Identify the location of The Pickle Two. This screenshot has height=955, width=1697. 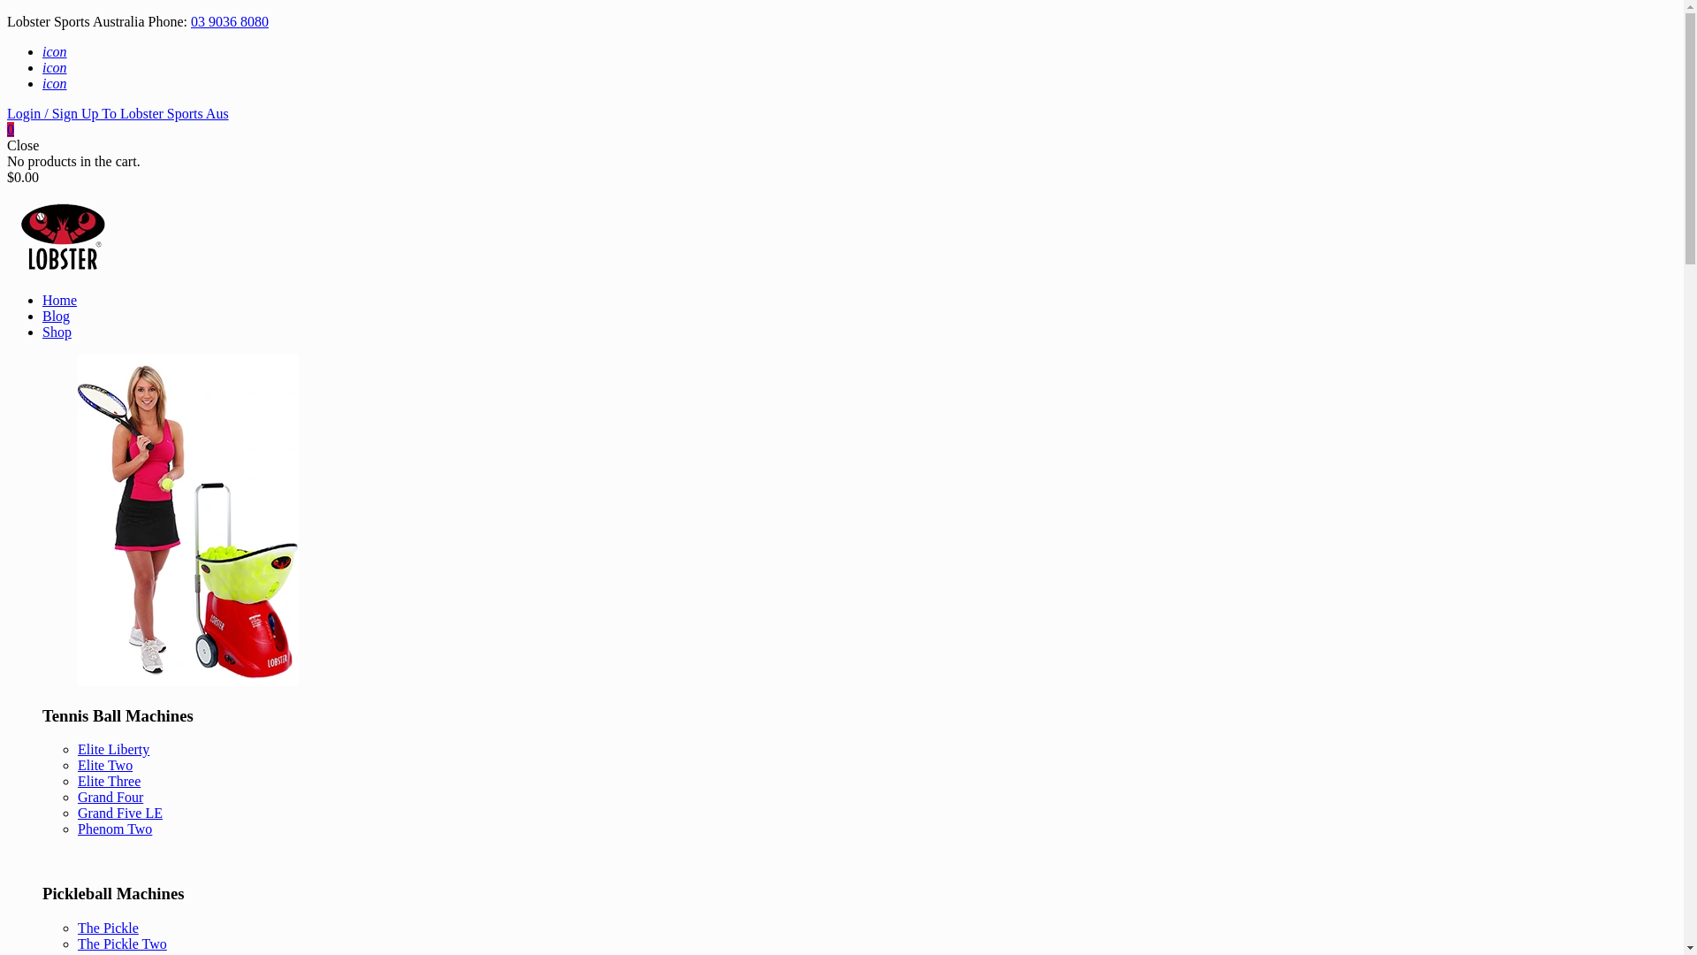
(122, 944).